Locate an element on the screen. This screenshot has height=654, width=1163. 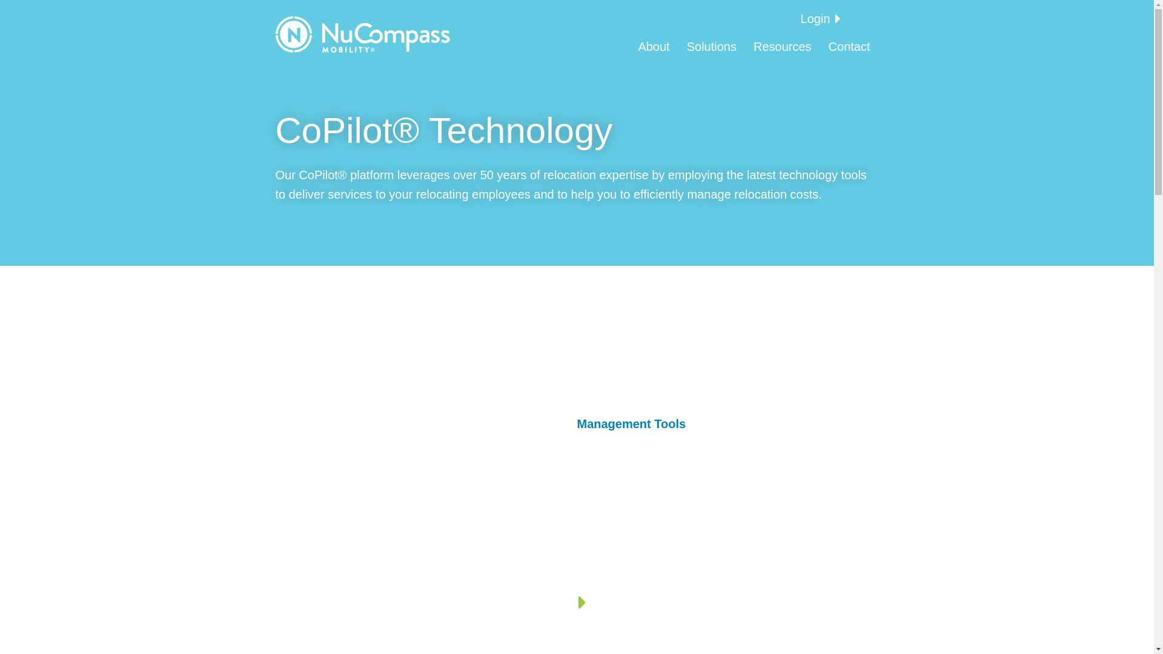
About is located at coordinates (653, 47).